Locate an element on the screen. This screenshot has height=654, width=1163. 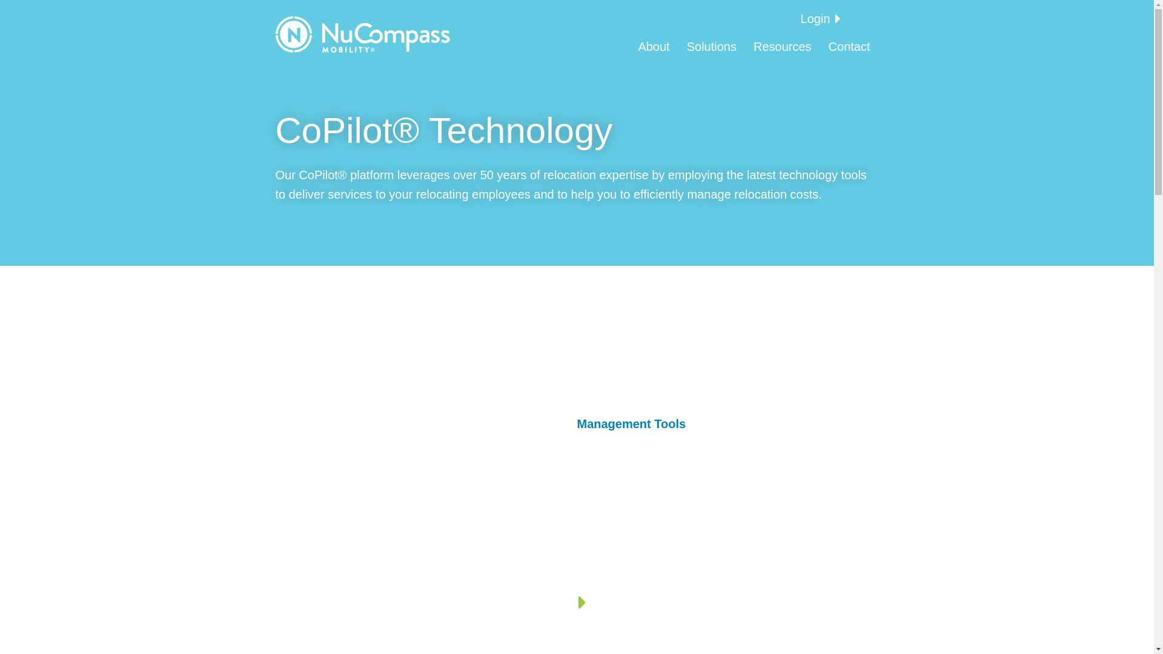
About is located at coordinates (653, 47).